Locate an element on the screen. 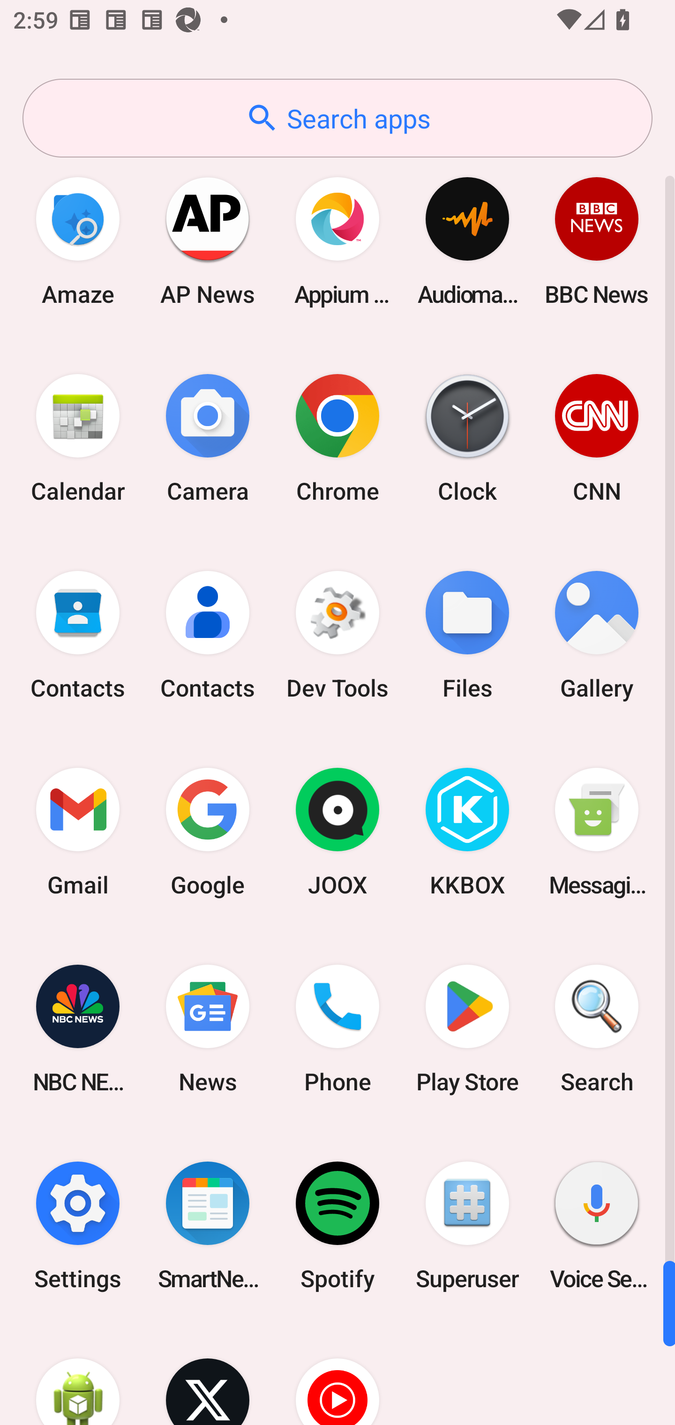 This screenshot has width=675, height=1425.   Search apps is located at coordinates (337, 118).